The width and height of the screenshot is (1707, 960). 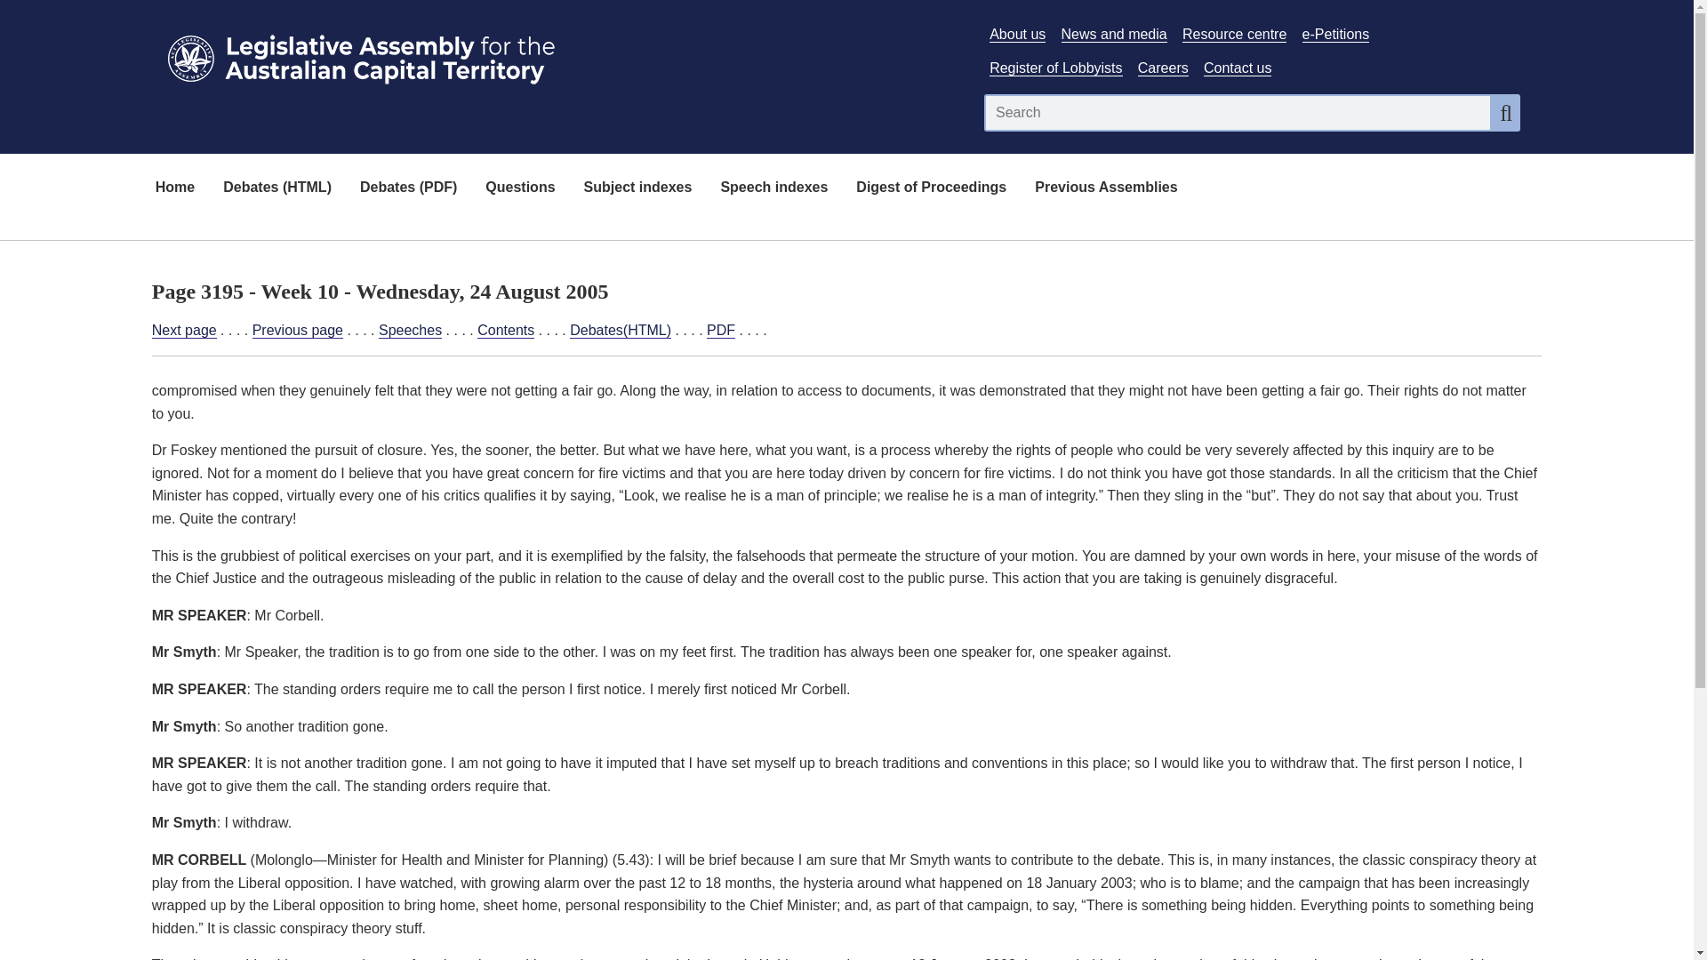 What do you see at coordinates (174, 188) in the screenshot?
I see `Home` at bounding box center [174, 188].